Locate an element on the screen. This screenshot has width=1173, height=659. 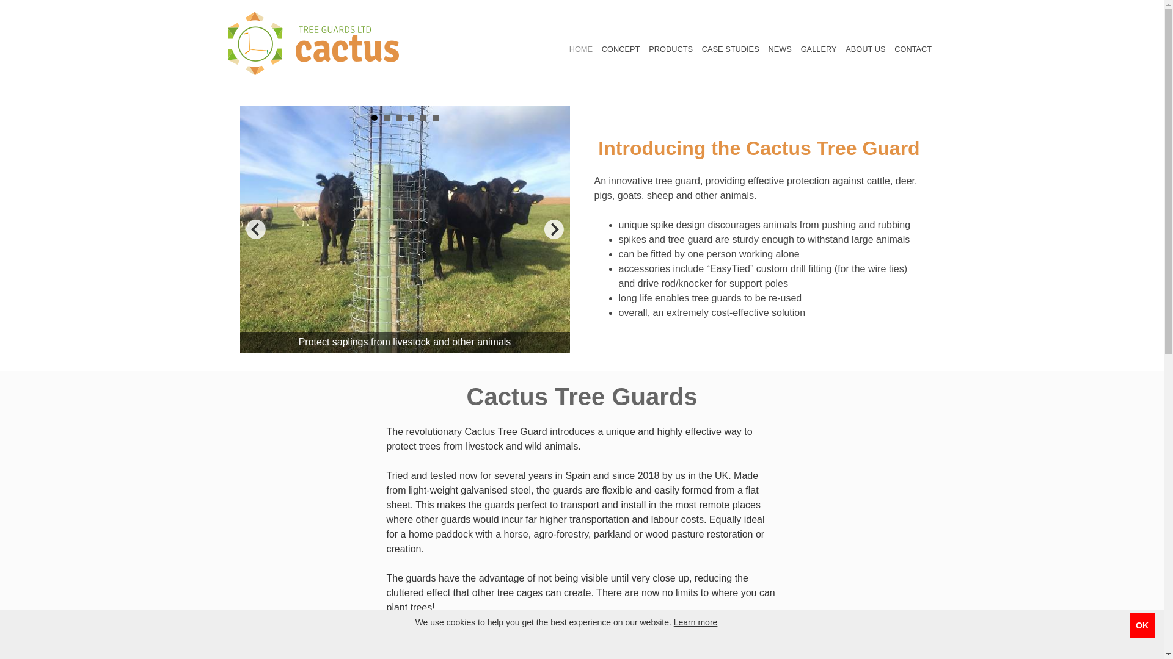
GALLERY is located at coordinates (819, 50).